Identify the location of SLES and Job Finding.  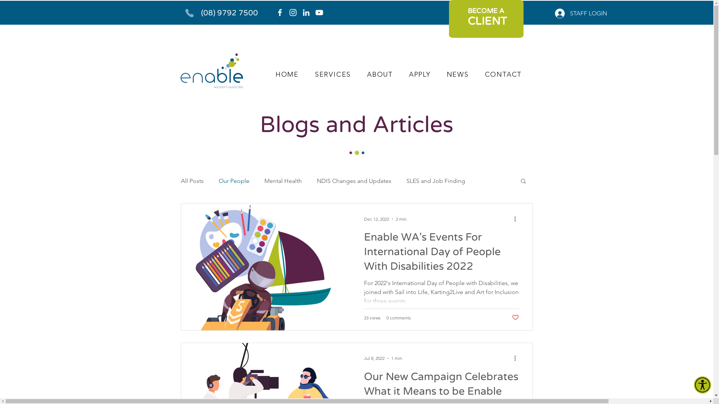
(435, 181).